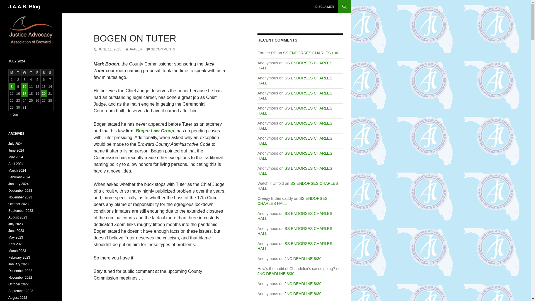 This screenshot has width=535, height=301. Describe the element at coordinates (25, 73) in the screenshot. I see `Wednesday` at that location.